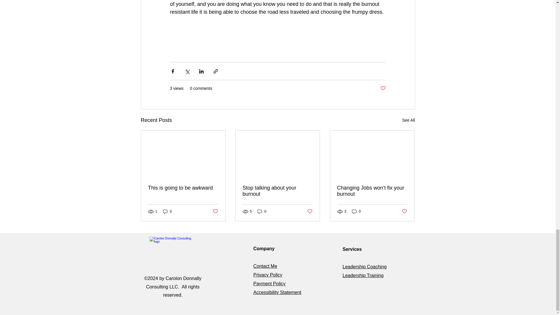  What do you see at coordinates (183, 188) in the screenshot?
I see `This is going to be awkward` at bounding box center [183, 188].